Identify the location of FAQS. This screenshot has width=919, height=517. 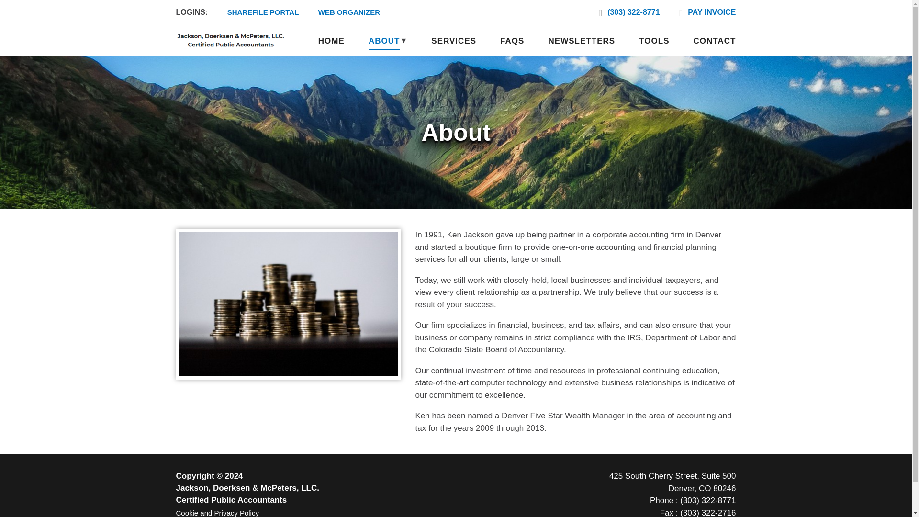
(512, 41).